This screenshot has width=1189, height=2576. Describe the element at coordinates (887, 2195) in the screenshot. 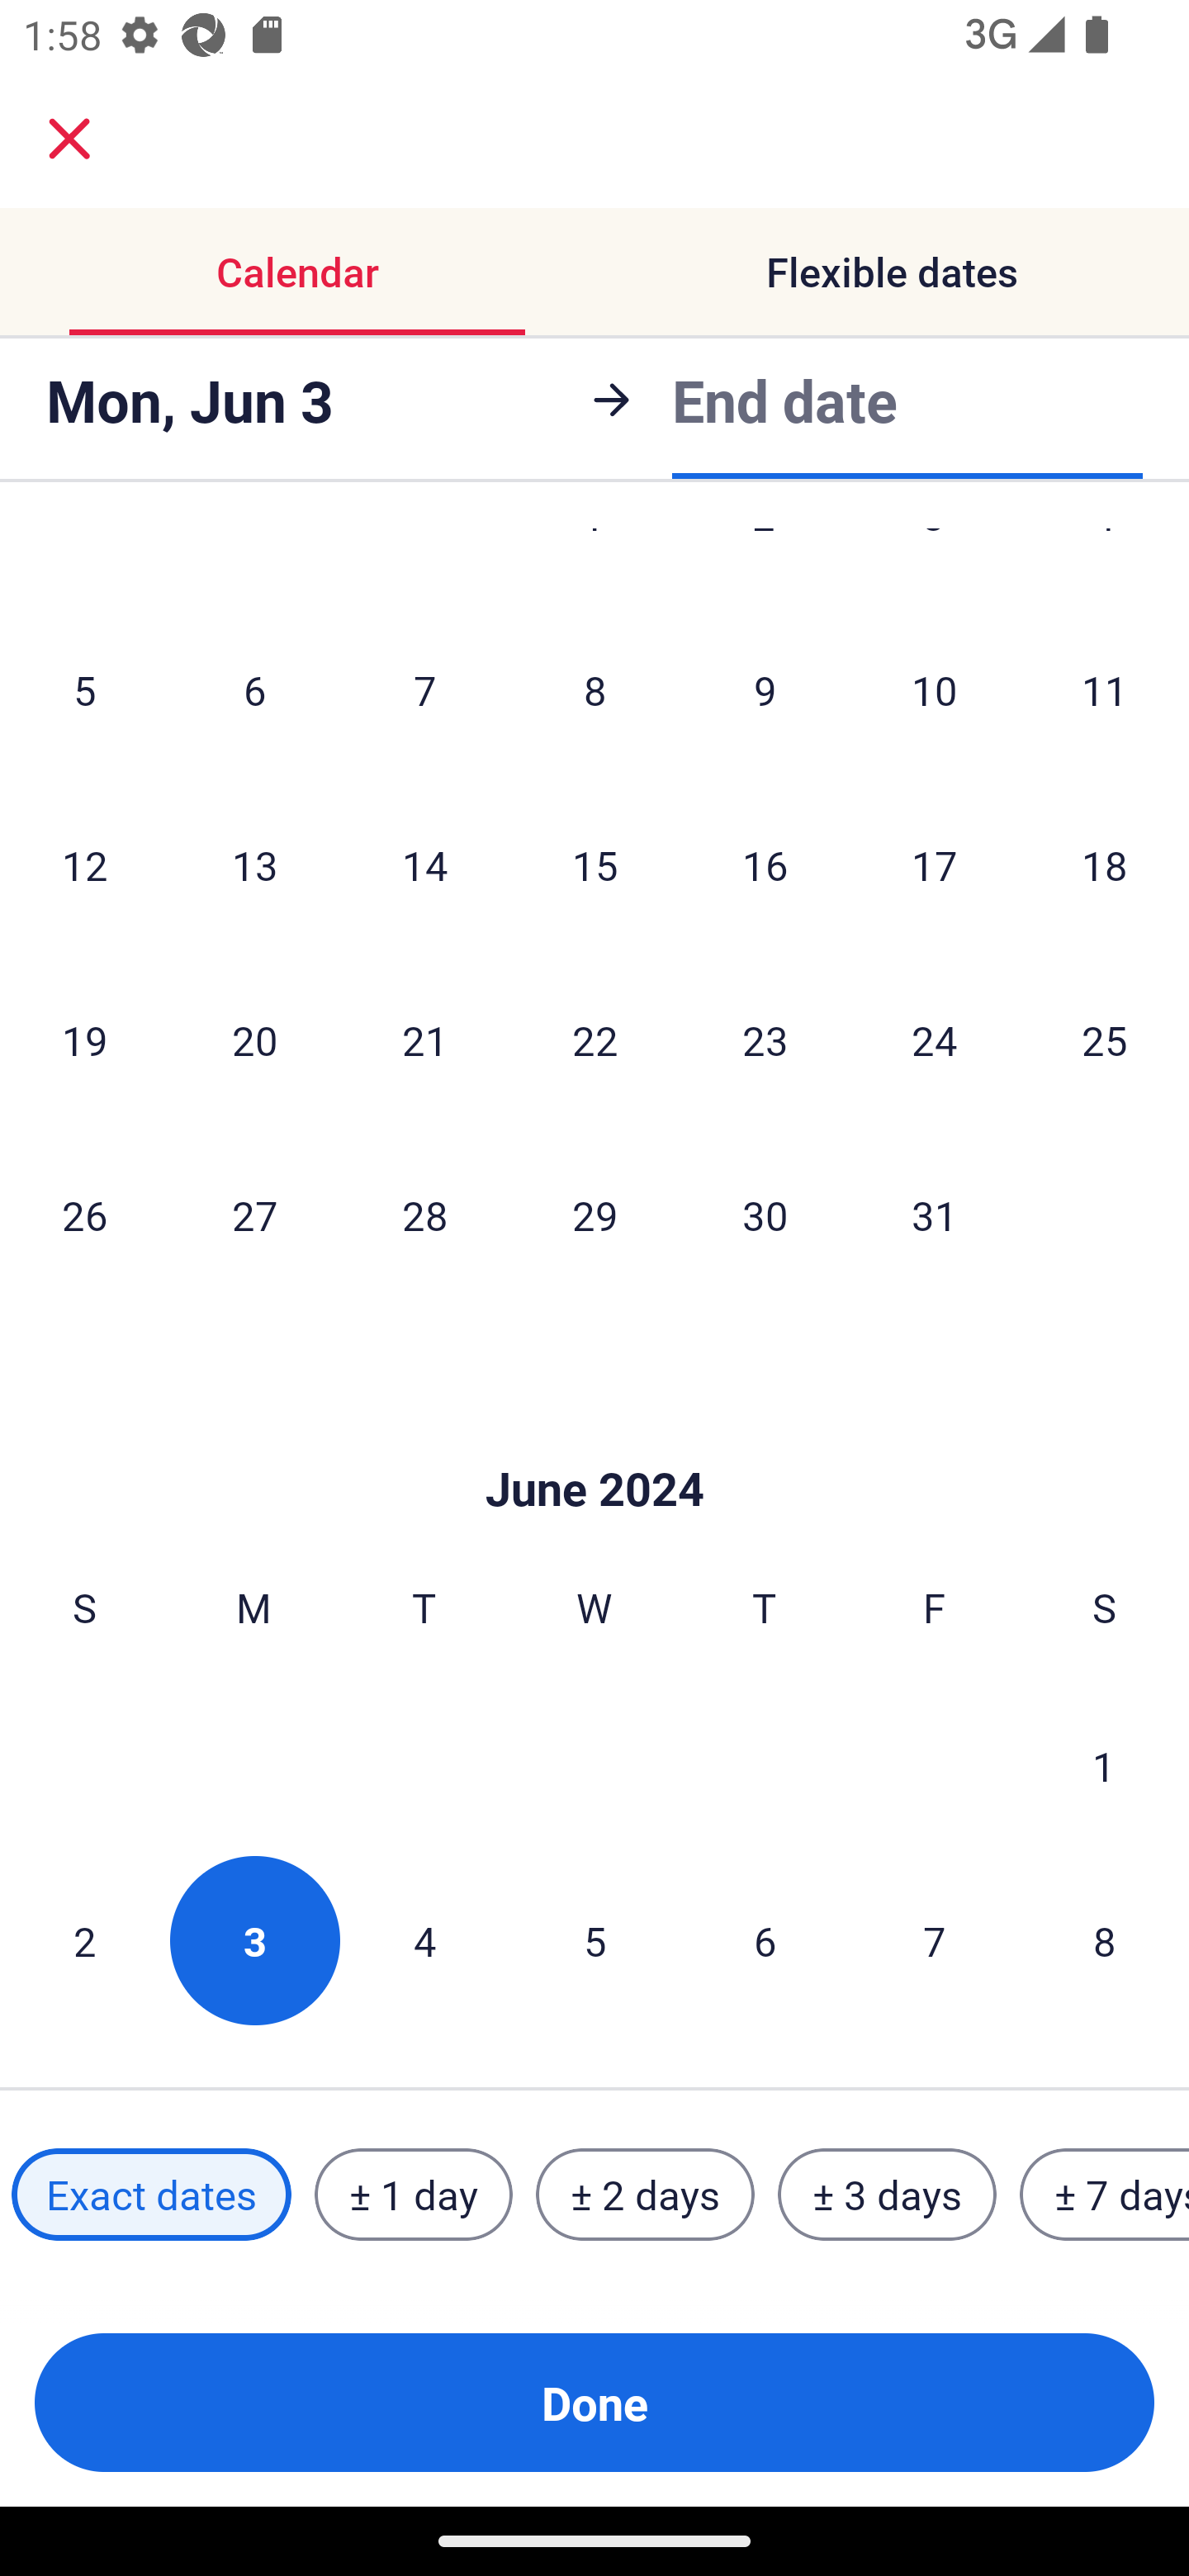

I see `± 3 days` at that location.